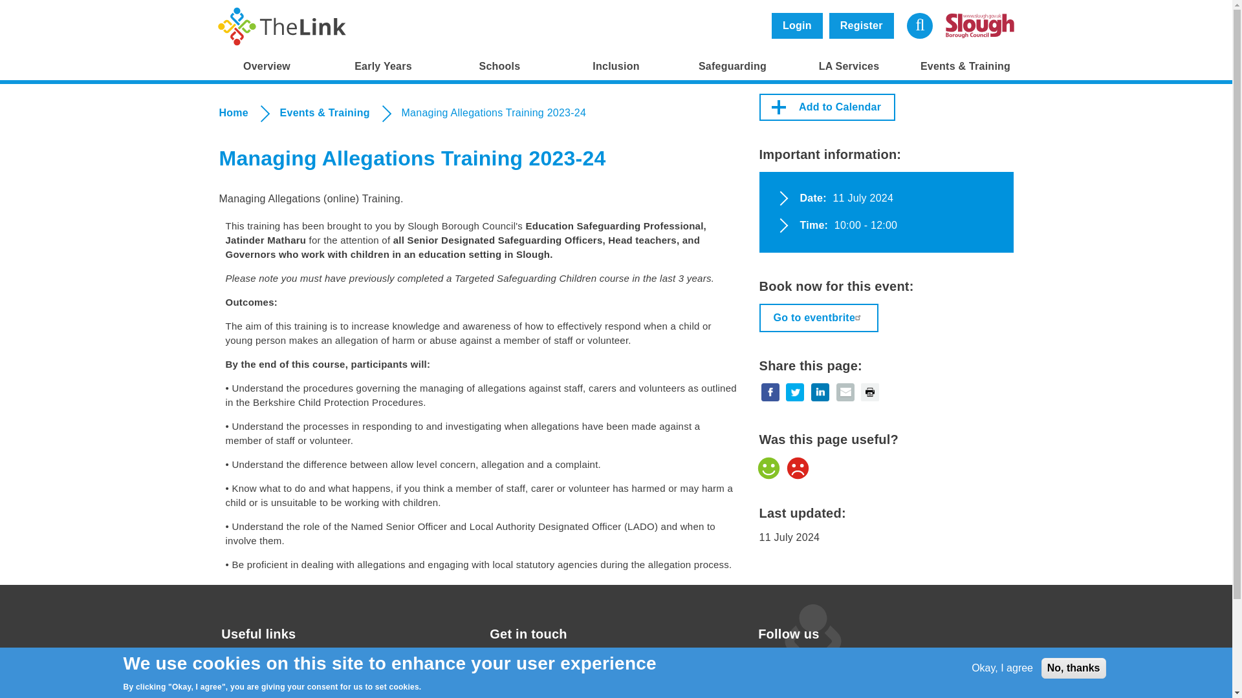 This screenshot has width=1242, height=698. Describe the element at coordinates (797, 26) in the screenshot. I see `Login` at that location.